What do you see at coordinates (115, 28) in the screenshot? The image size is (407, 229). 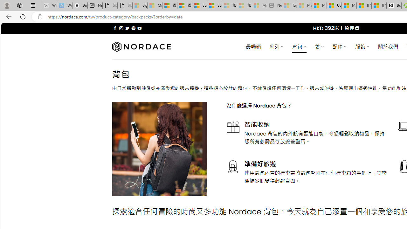 I see `Follow on Facebook` at bounding box center [115, 28].